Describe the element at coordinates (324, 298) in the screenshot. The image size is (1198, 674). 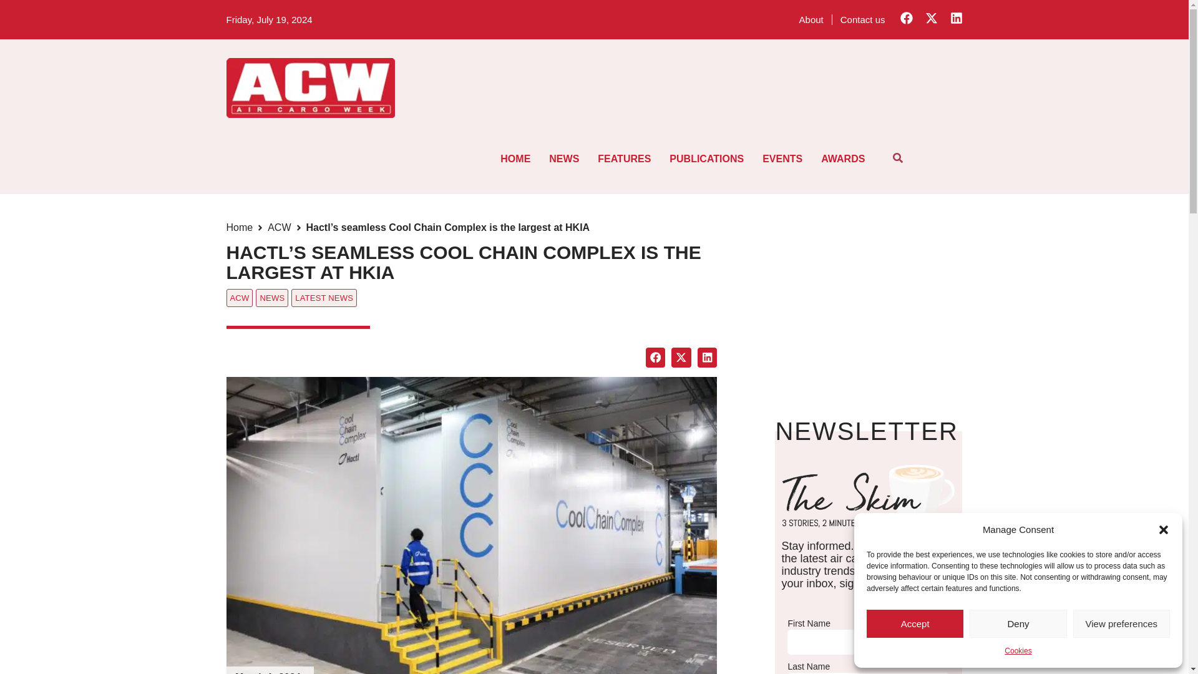
I see `LATEST NEWS` at that location.